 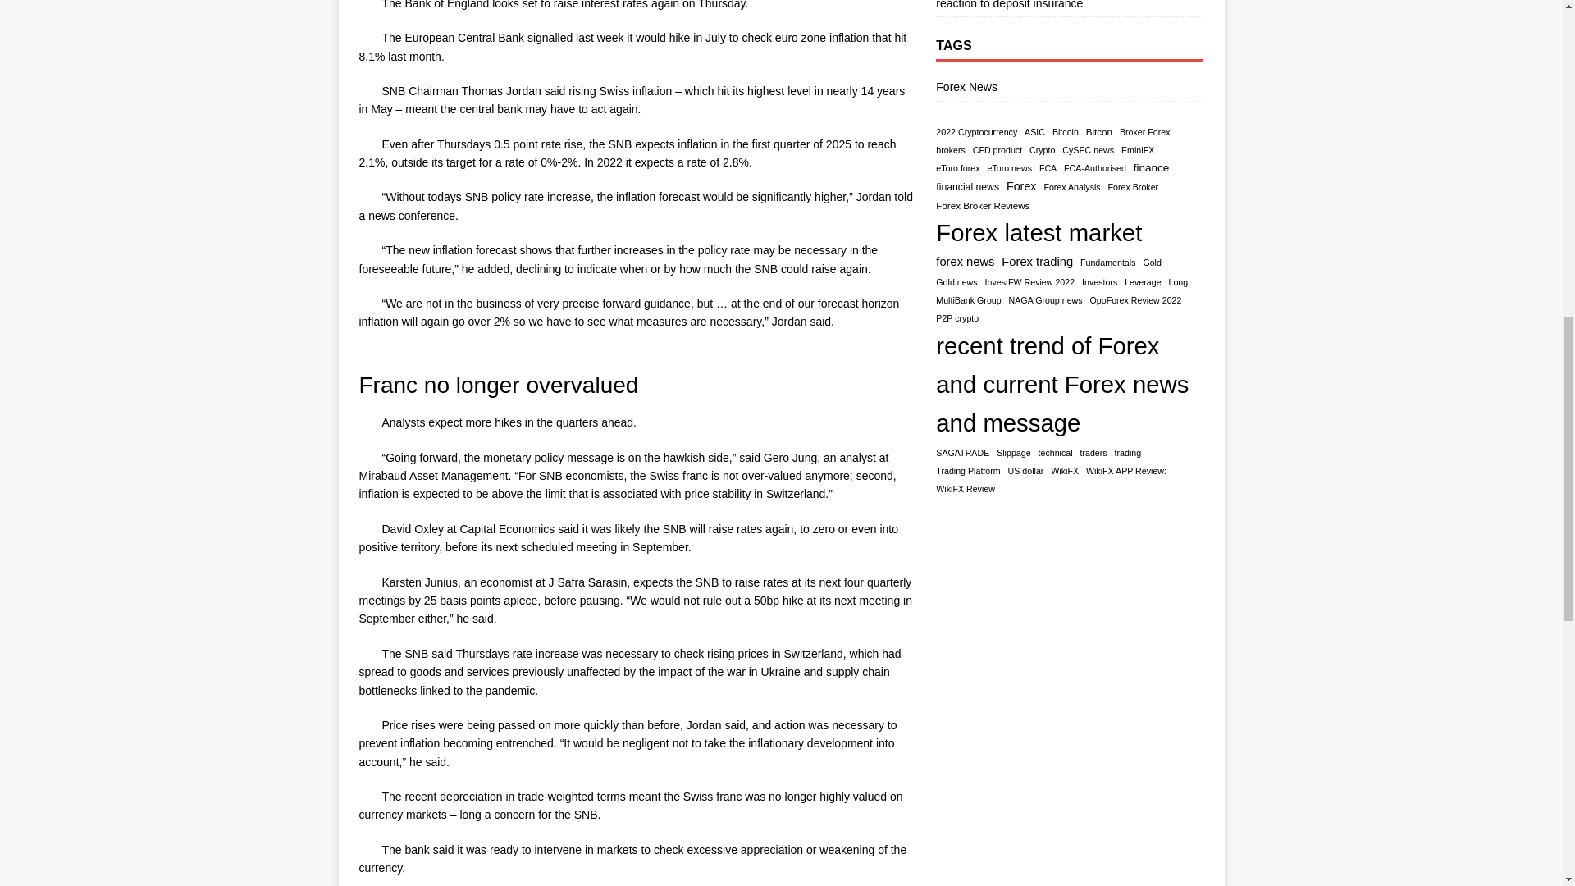 What do you see at coordinates (1099, 132) in the screenshot?
I see `Bitcon` at bounding box center [1099, 132].